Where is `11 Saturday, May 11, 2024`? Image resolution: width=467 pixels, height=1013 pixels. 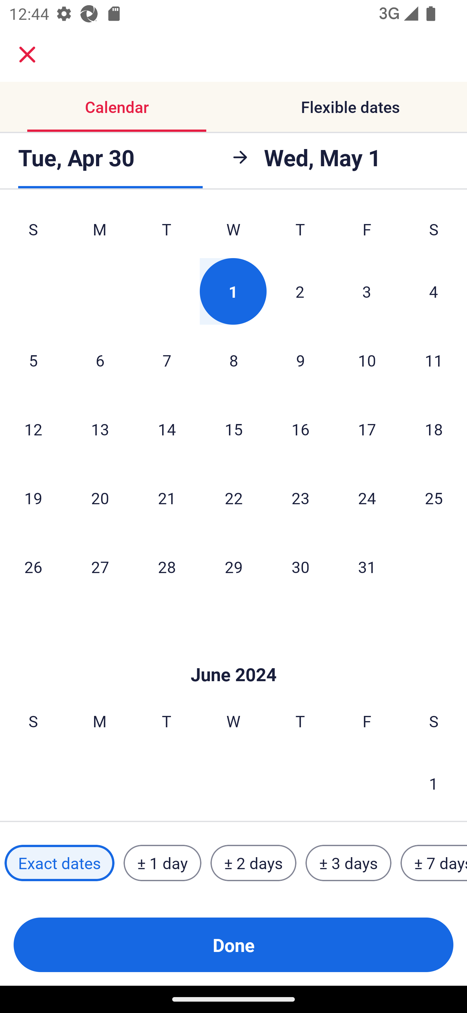
11 Saturday, May 11, 2024 is located at coordinates (434, 360).